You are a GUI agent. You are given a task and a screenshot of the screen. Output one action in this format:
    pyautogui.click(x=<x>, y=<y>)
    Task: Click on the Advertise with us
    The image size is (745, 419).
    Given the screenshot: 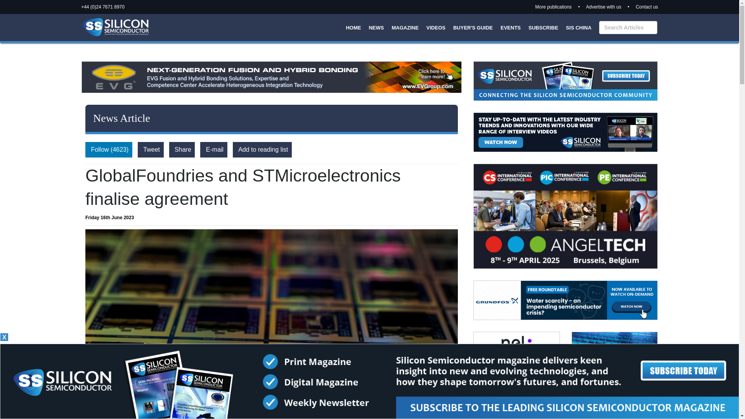 What is the action you would take?
    pyautogui.click(x=603, y=7)
    